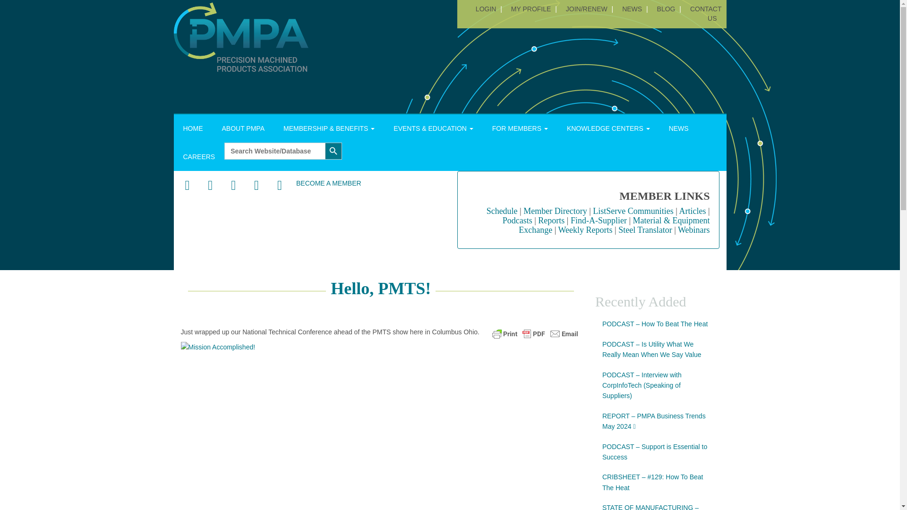 This screenshot has width=907, height=510. Describe the element at coordinates (705, 13) in the screenshot. I see `CONTACT US` at that location.